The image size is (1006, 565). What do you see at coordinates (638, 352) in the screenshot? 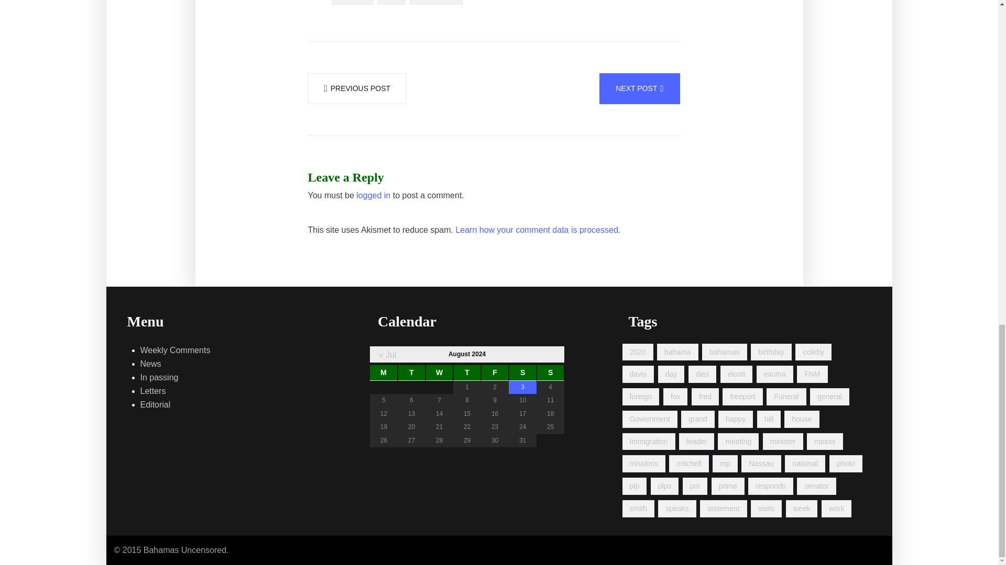
I see `2020` at bounding box center [638, 352].